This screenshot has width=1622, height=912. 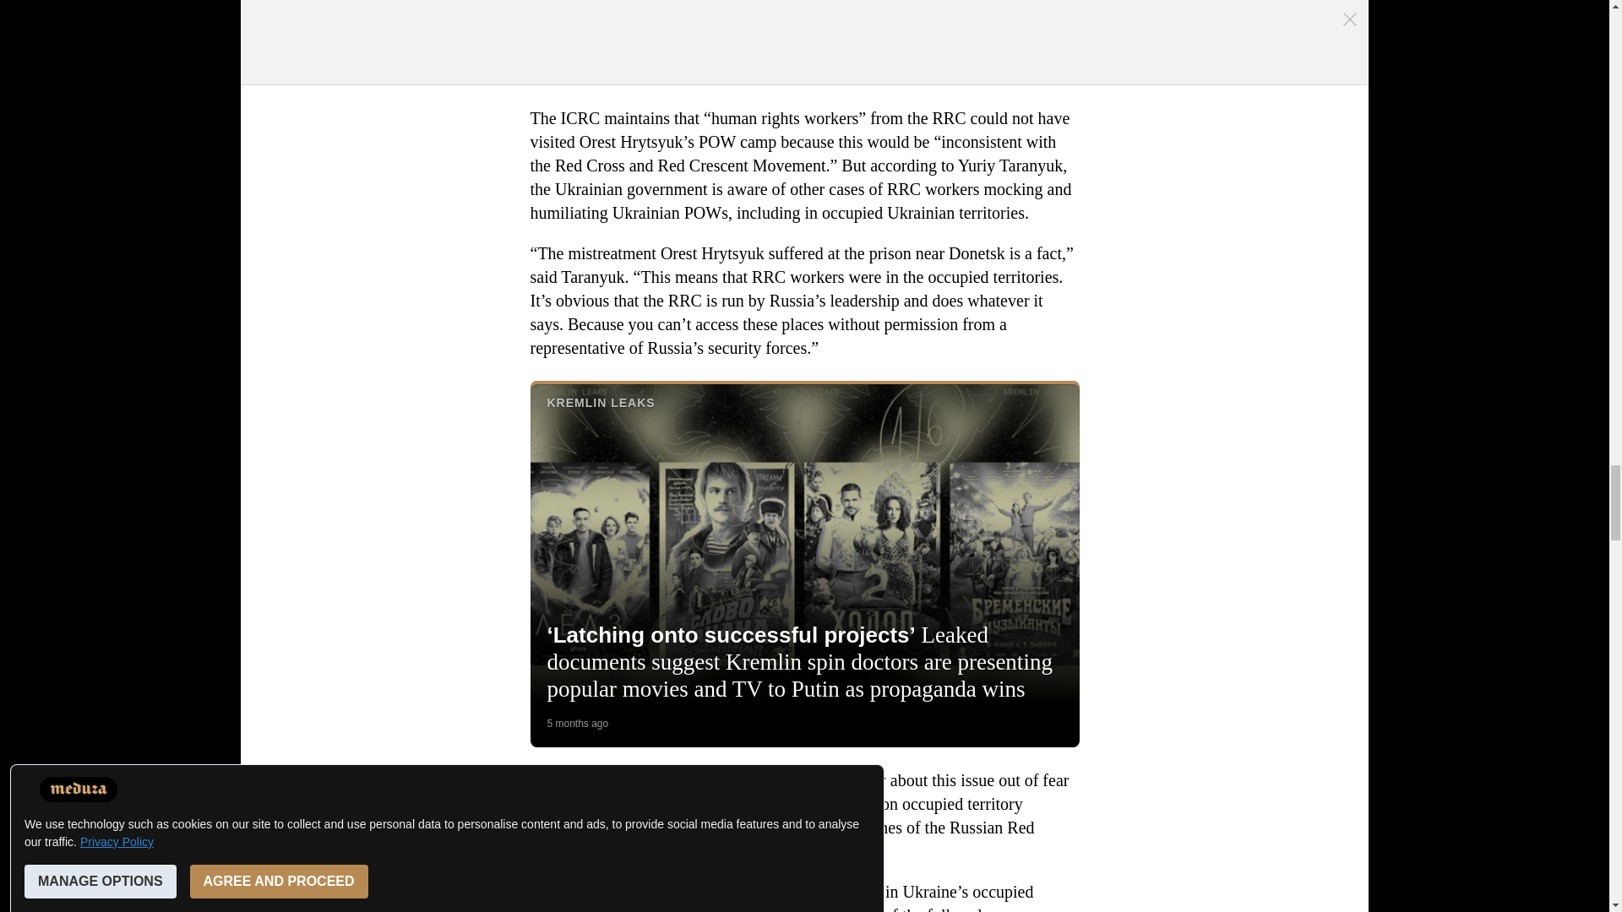 What do you see at coordinates (805, 41) in the screenshot?
I see `3rd party ad content` at bounding box center [805, 41].